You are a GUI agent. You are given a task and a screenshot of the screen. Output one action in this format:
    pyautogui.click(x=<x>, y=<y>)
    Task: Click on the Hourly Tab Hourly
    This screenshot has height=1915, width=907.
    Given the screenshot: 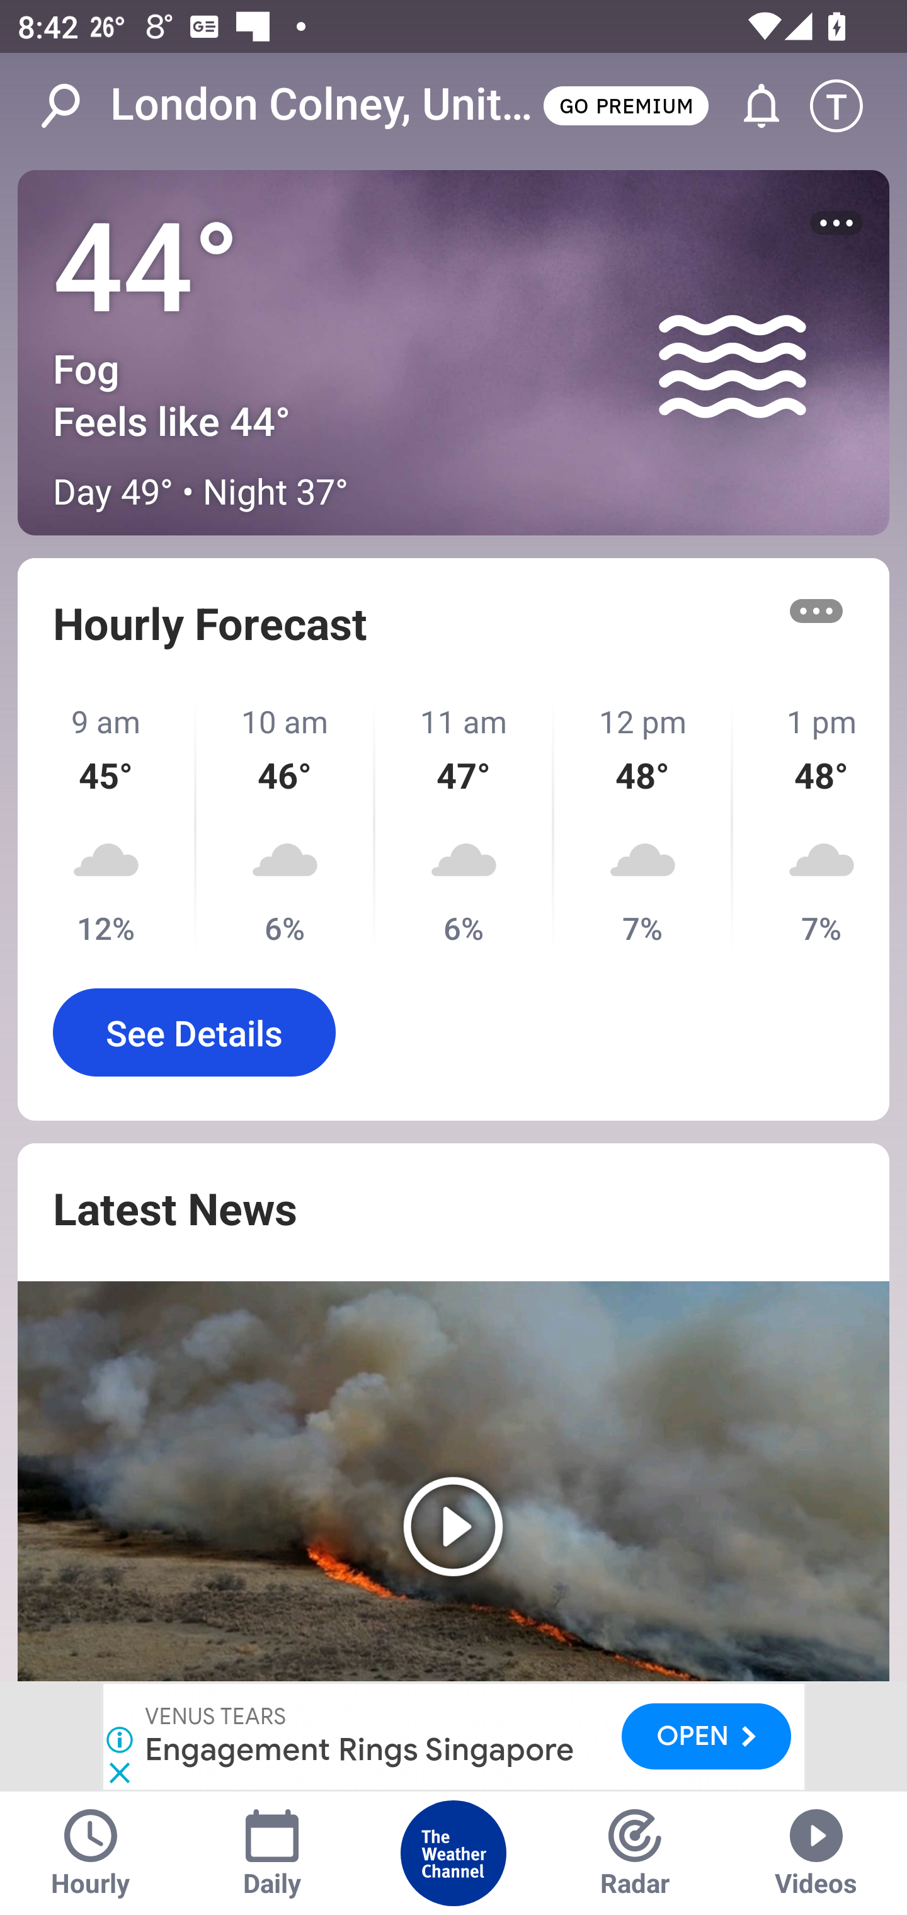 What is the action you would take?
    pyautogui.click(x=91, y=1853)
    